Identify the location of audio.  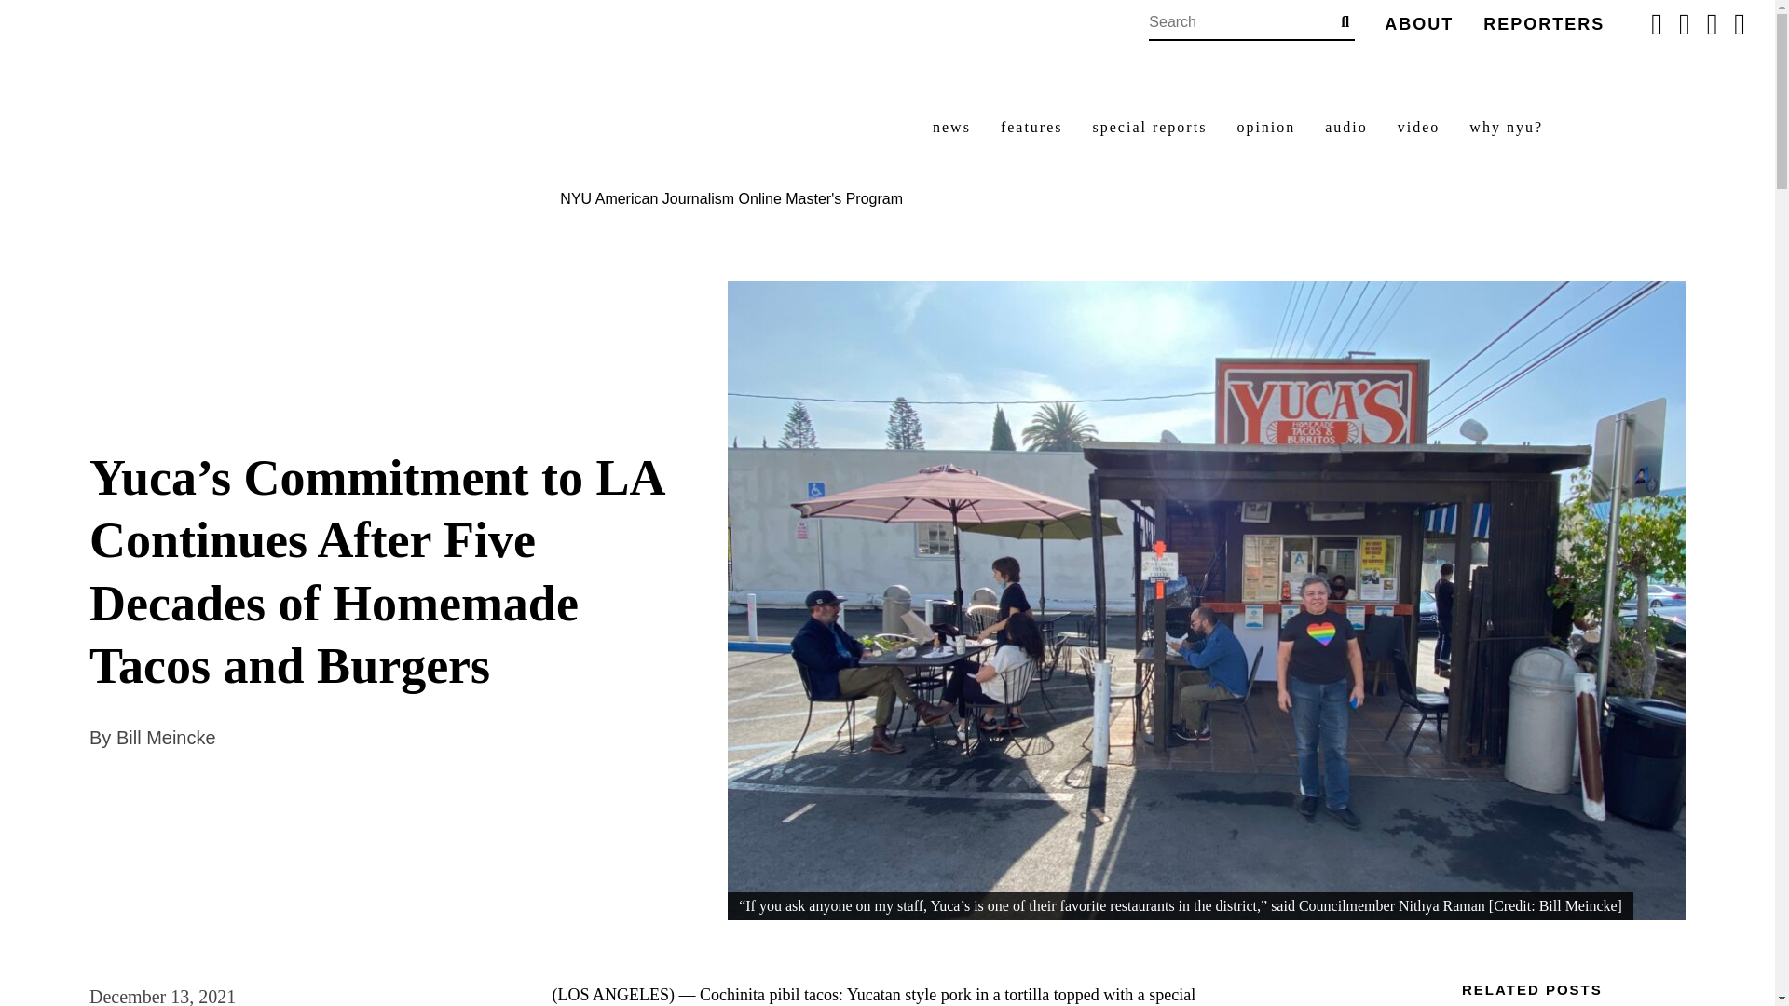
(1346, 128).